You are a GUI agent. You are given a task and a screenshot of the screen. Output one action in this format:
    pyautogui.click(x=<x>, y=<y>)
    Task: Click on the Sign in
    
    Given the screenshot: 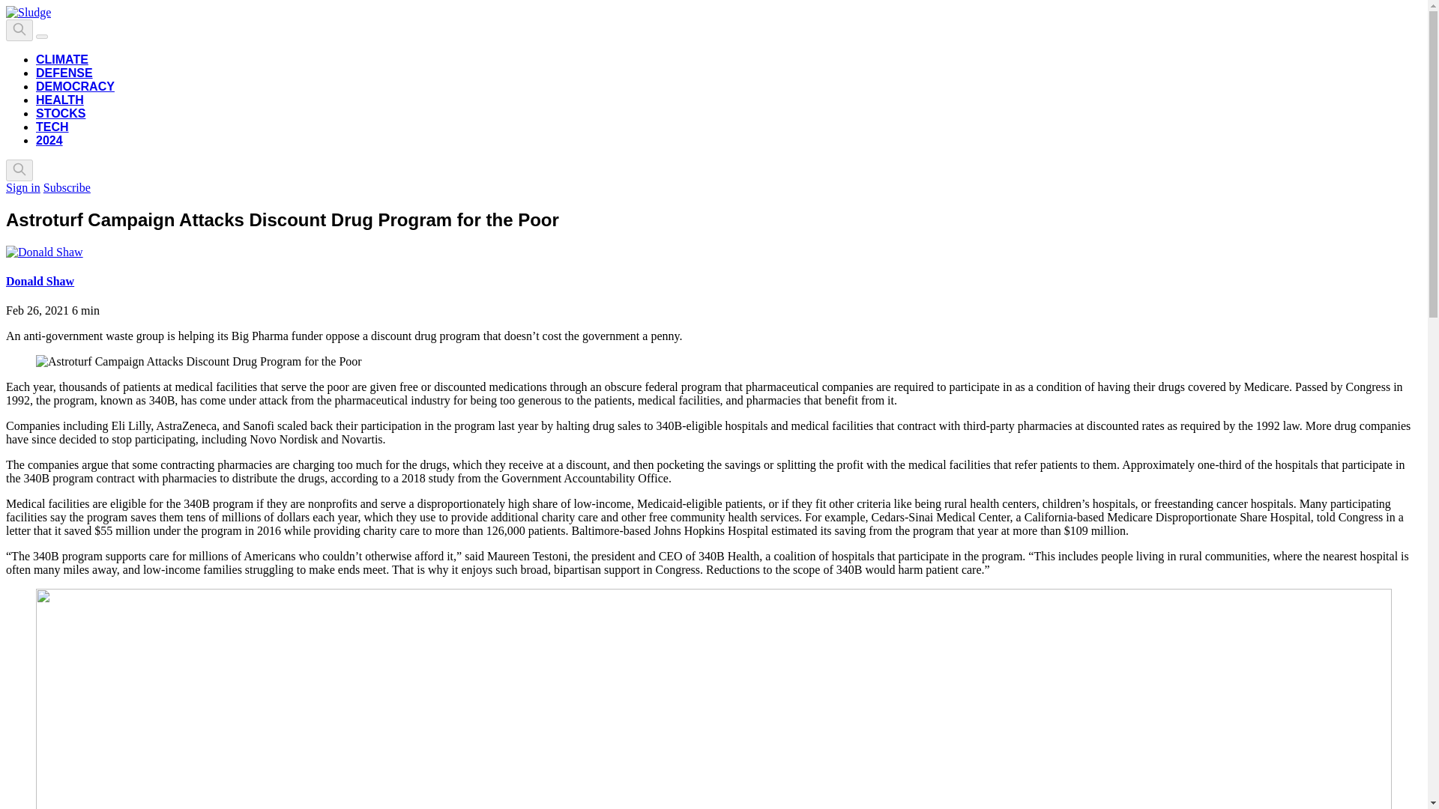 What is the action you would take?
    pyautogui.click(x=22, y=187)
    